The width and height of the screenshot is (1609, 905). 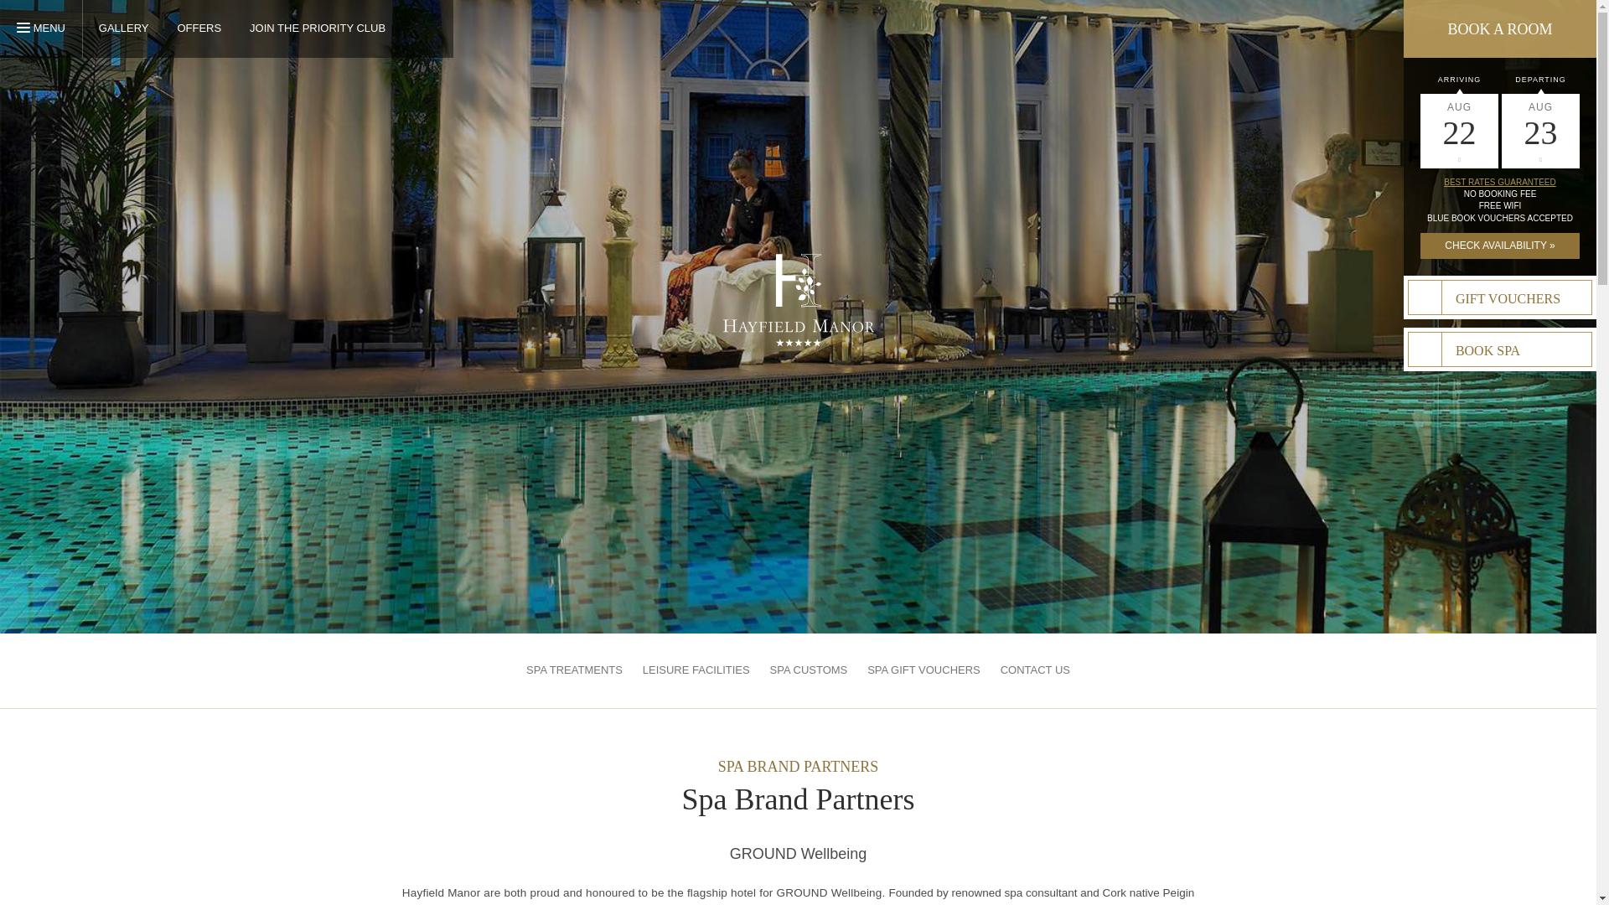 I want to click on GIFT VOUCHERS, so click(x=1499, y=181).